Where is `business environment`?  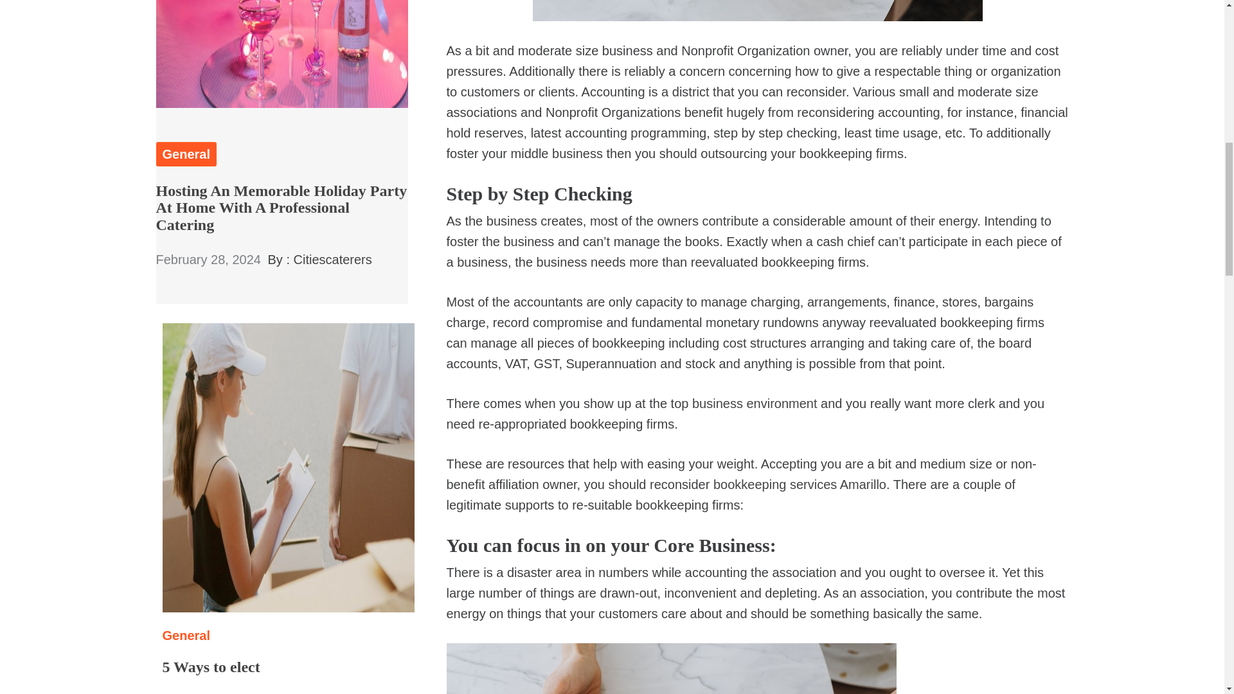 business environment is located at coordinates (755, 404).